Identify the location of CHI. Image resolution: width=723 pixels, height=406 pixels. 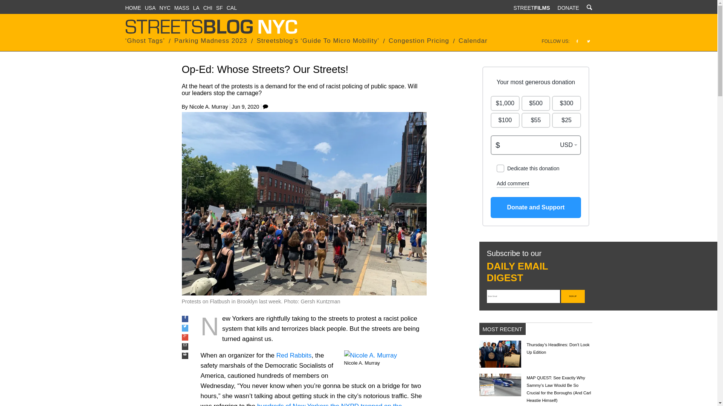
(208, 8).